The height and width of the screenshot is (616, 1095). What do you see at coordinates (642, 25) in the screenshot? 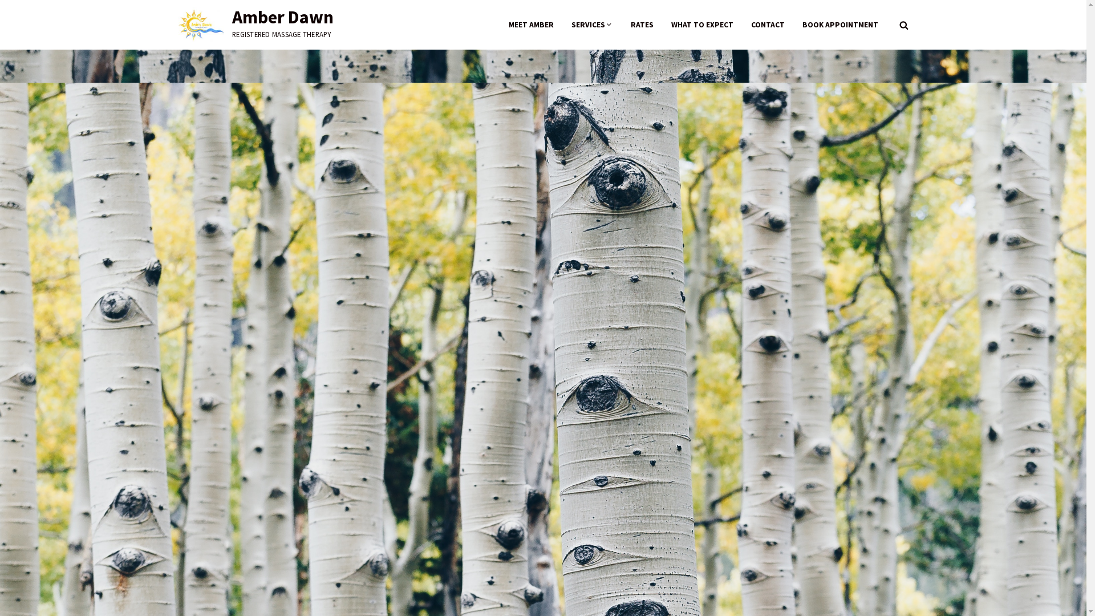
I see `RATES` at bounding box center [642, 25].